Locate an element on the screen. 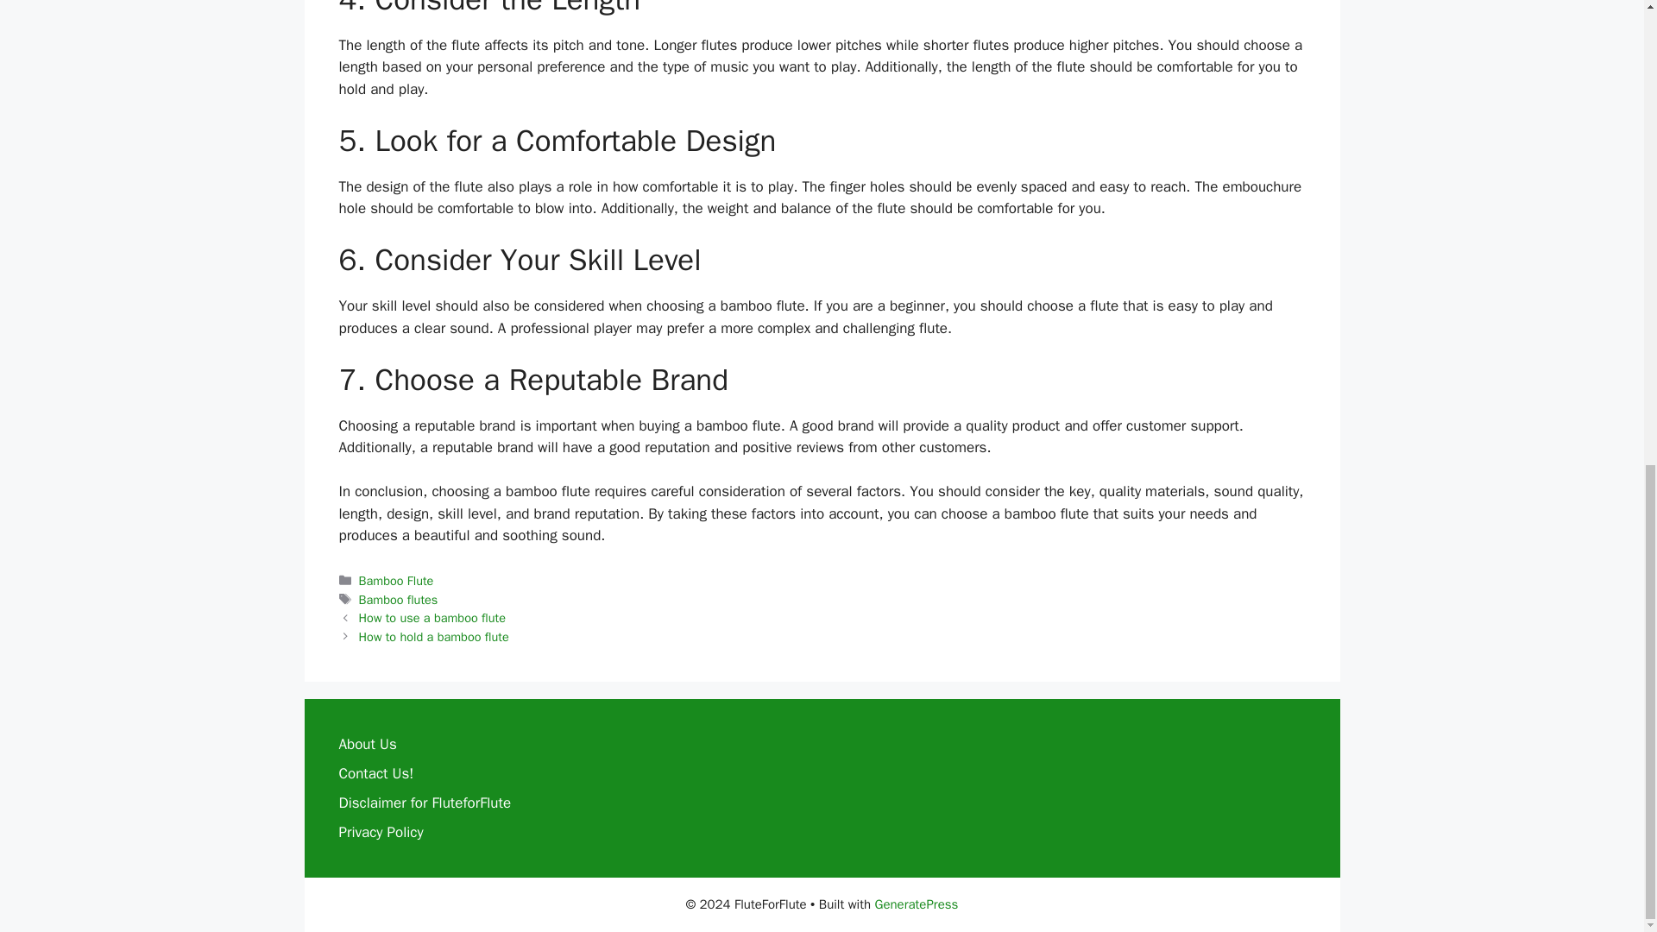  Disclaimer for FluteforFlute is located at coordinates (424, 803).